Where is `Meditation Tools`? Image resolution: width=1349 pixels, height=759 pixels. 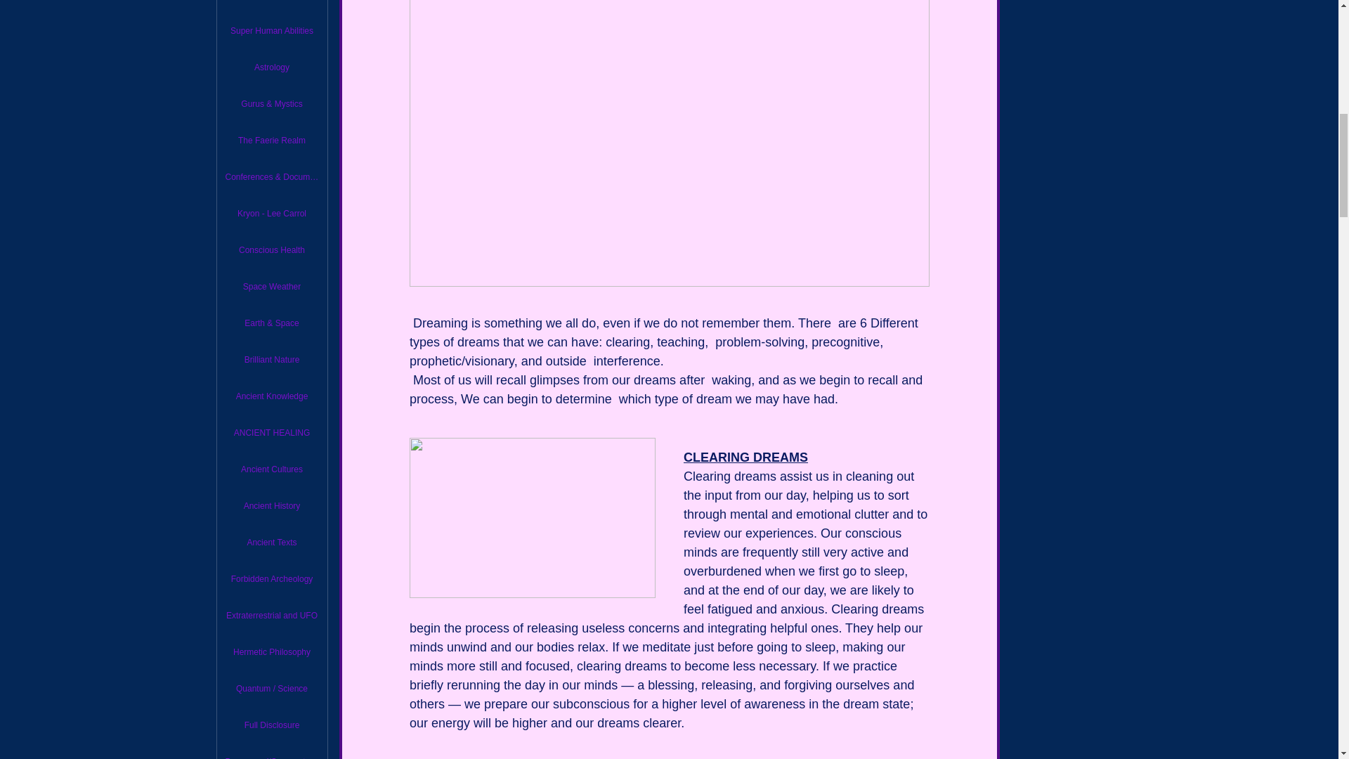 Meditation Tools is located at coordinates (271, 4).